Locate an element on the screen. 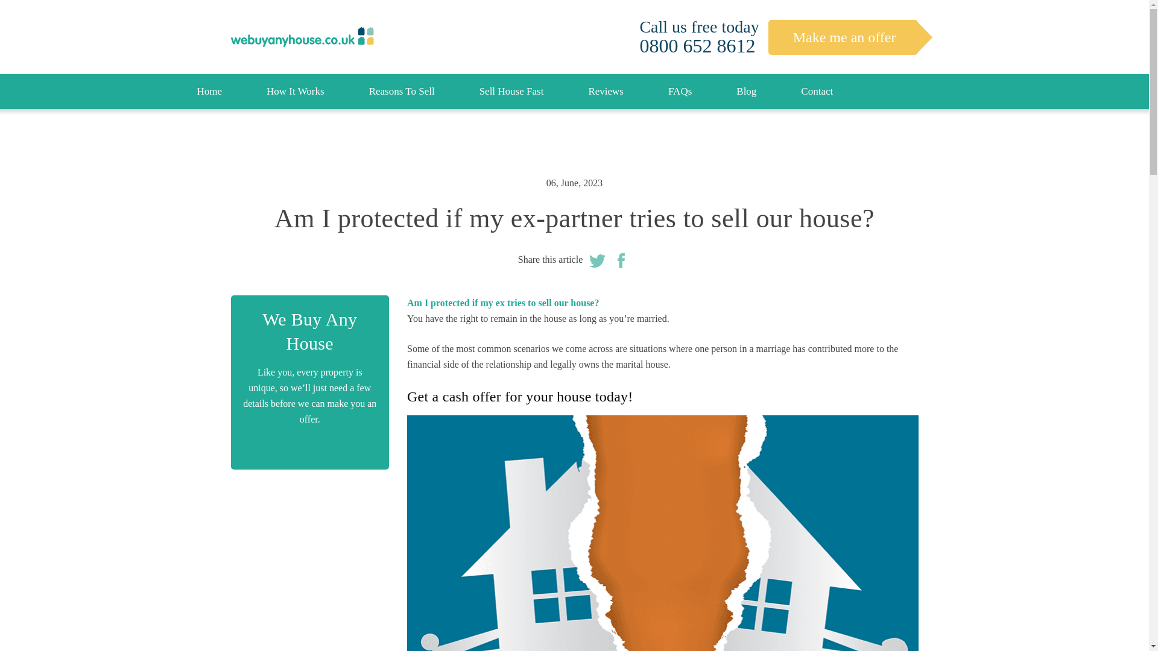 The width and height of the screenshot is (1158, 651). Get a cash offer for your house today! is located at coordinates (520, 396).